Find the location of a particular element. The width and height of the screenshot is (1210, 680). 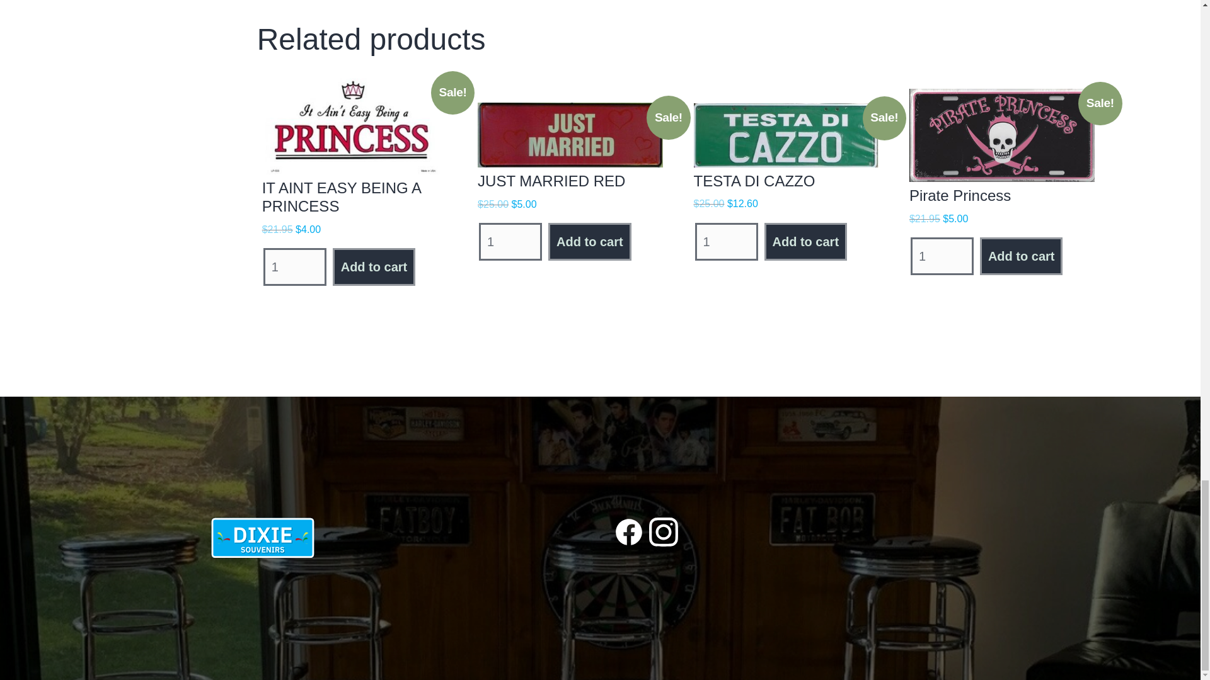

1 is located at coordinates (510, 242).